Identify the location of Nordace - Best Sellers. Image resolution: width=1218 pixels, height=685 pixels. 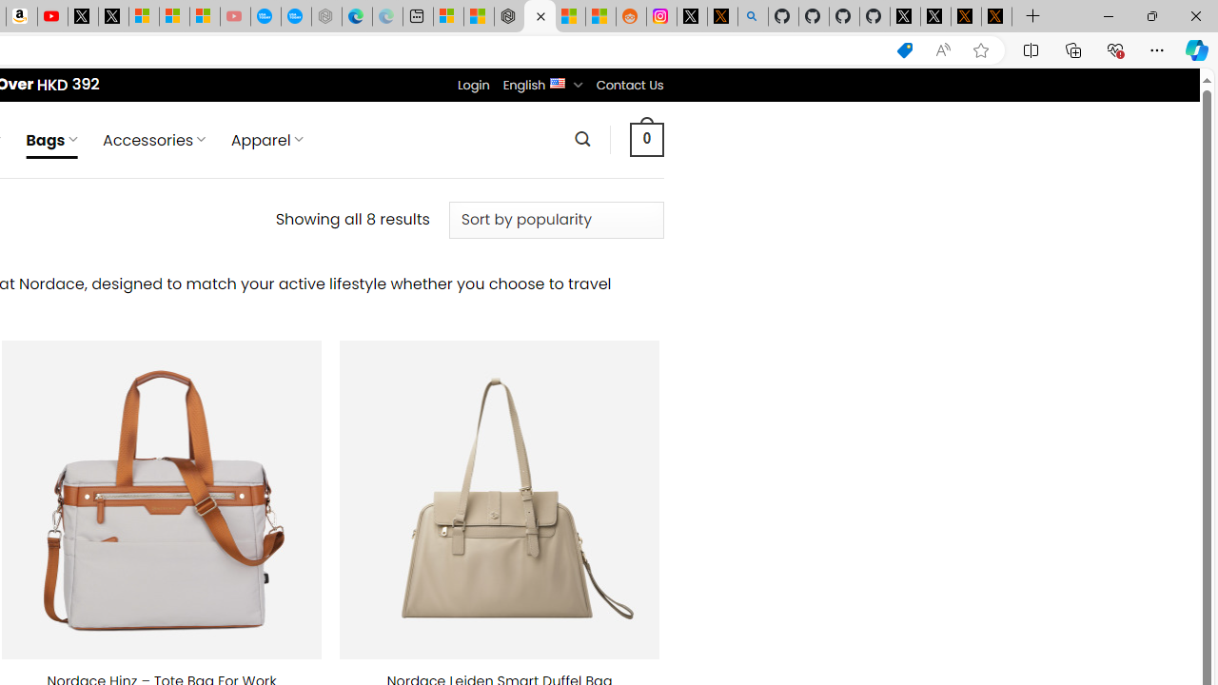
(509, 17).